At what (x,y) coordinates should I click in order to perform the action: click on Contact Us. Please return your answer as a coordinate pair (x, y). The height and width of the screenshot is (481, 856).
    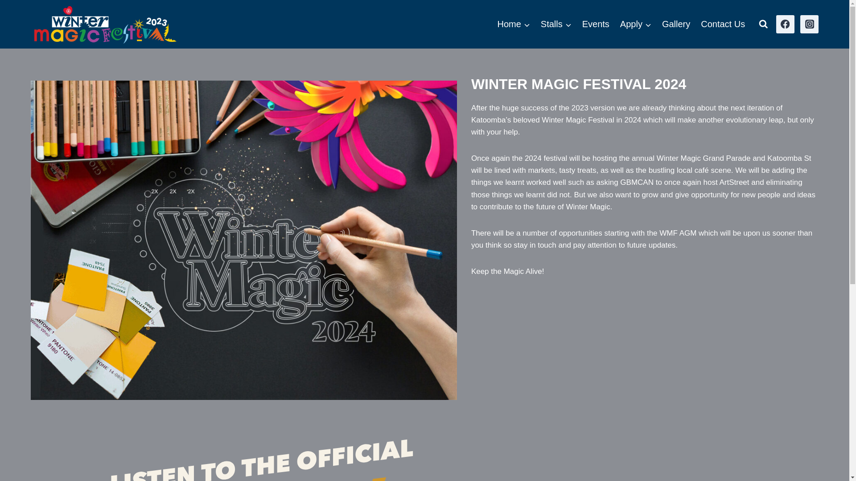
    Looking at the image, I should click on (723, 24).